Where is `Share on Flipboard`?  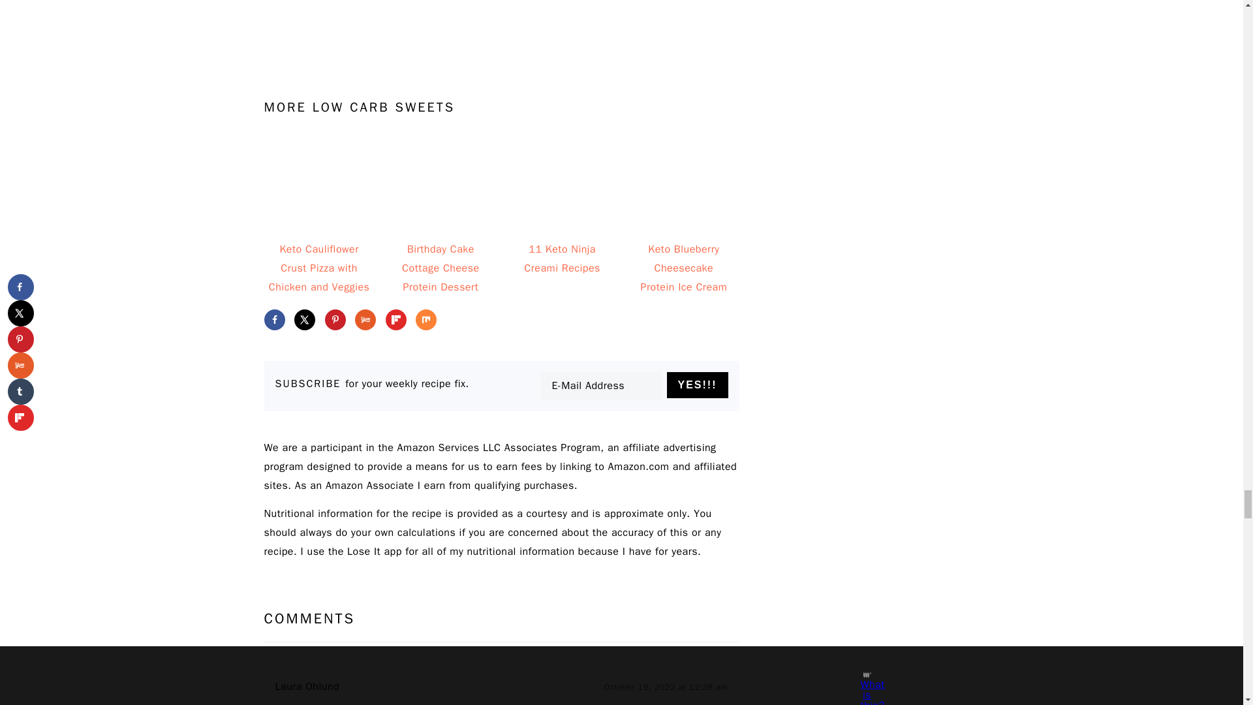 Share on Flipboard is located at coordinates (395, 320).